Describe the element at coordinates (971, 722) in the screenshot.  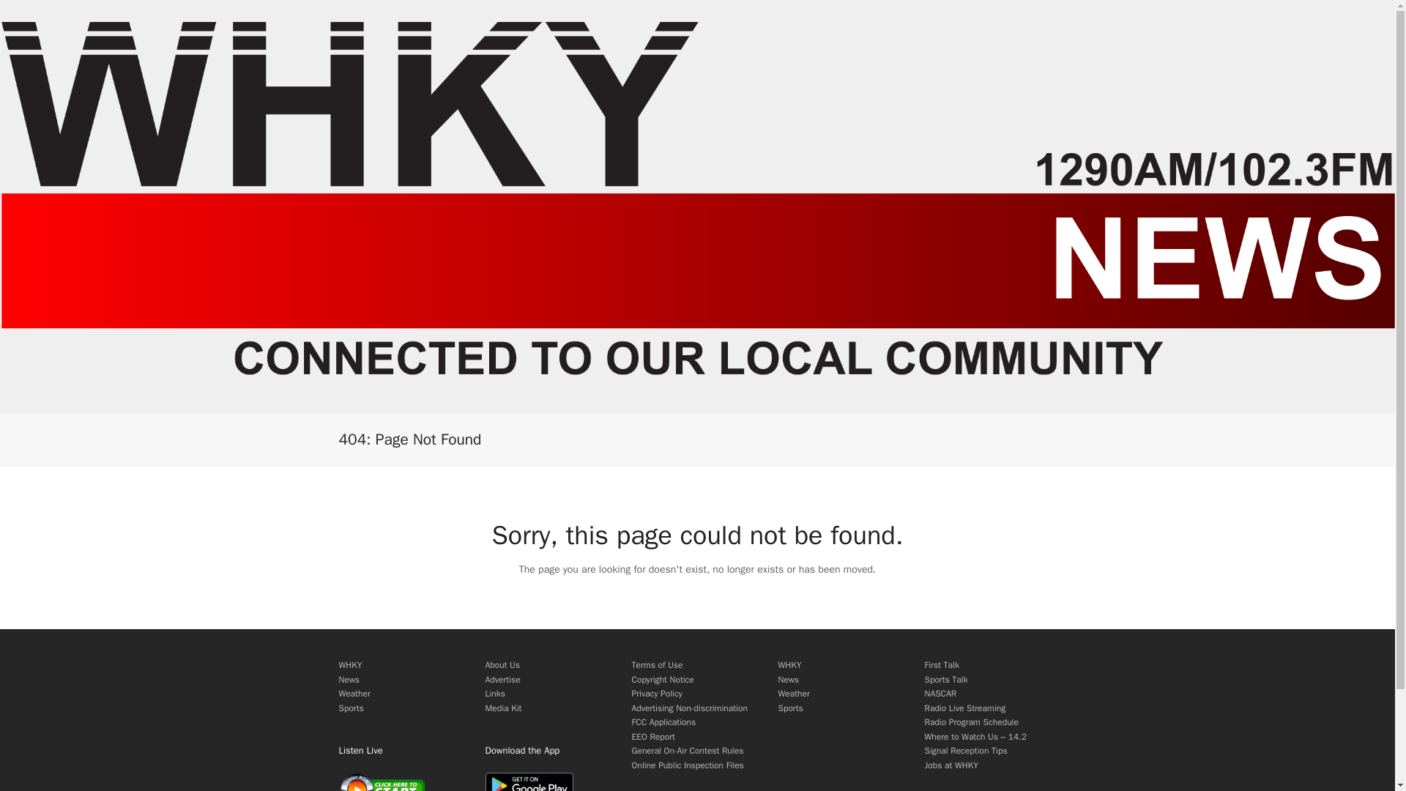
I see `Radio Program Schedule` at that location.